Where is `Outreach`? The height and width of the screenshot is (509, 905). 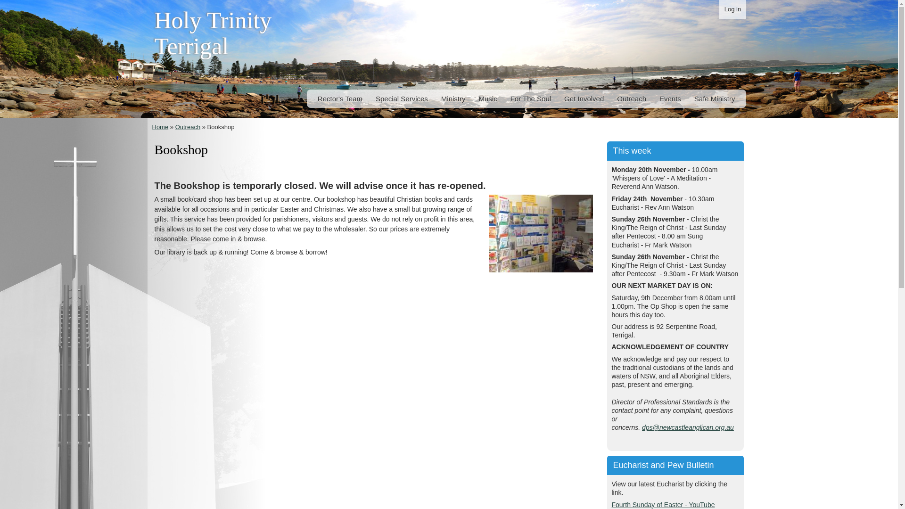
Outreach is located at coordinates (188, 127).